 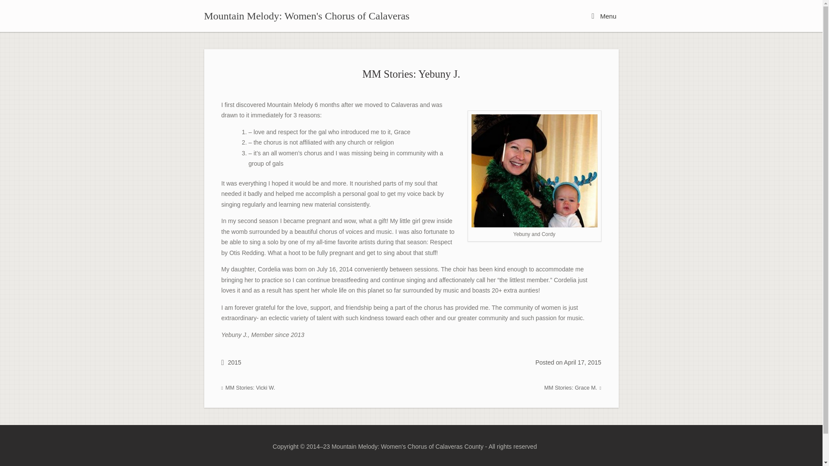 What do you see at coordinates (411, 73) in the screenshot?
I see `MM Stories: Yebuny J.` at bounding box center [411, 73].